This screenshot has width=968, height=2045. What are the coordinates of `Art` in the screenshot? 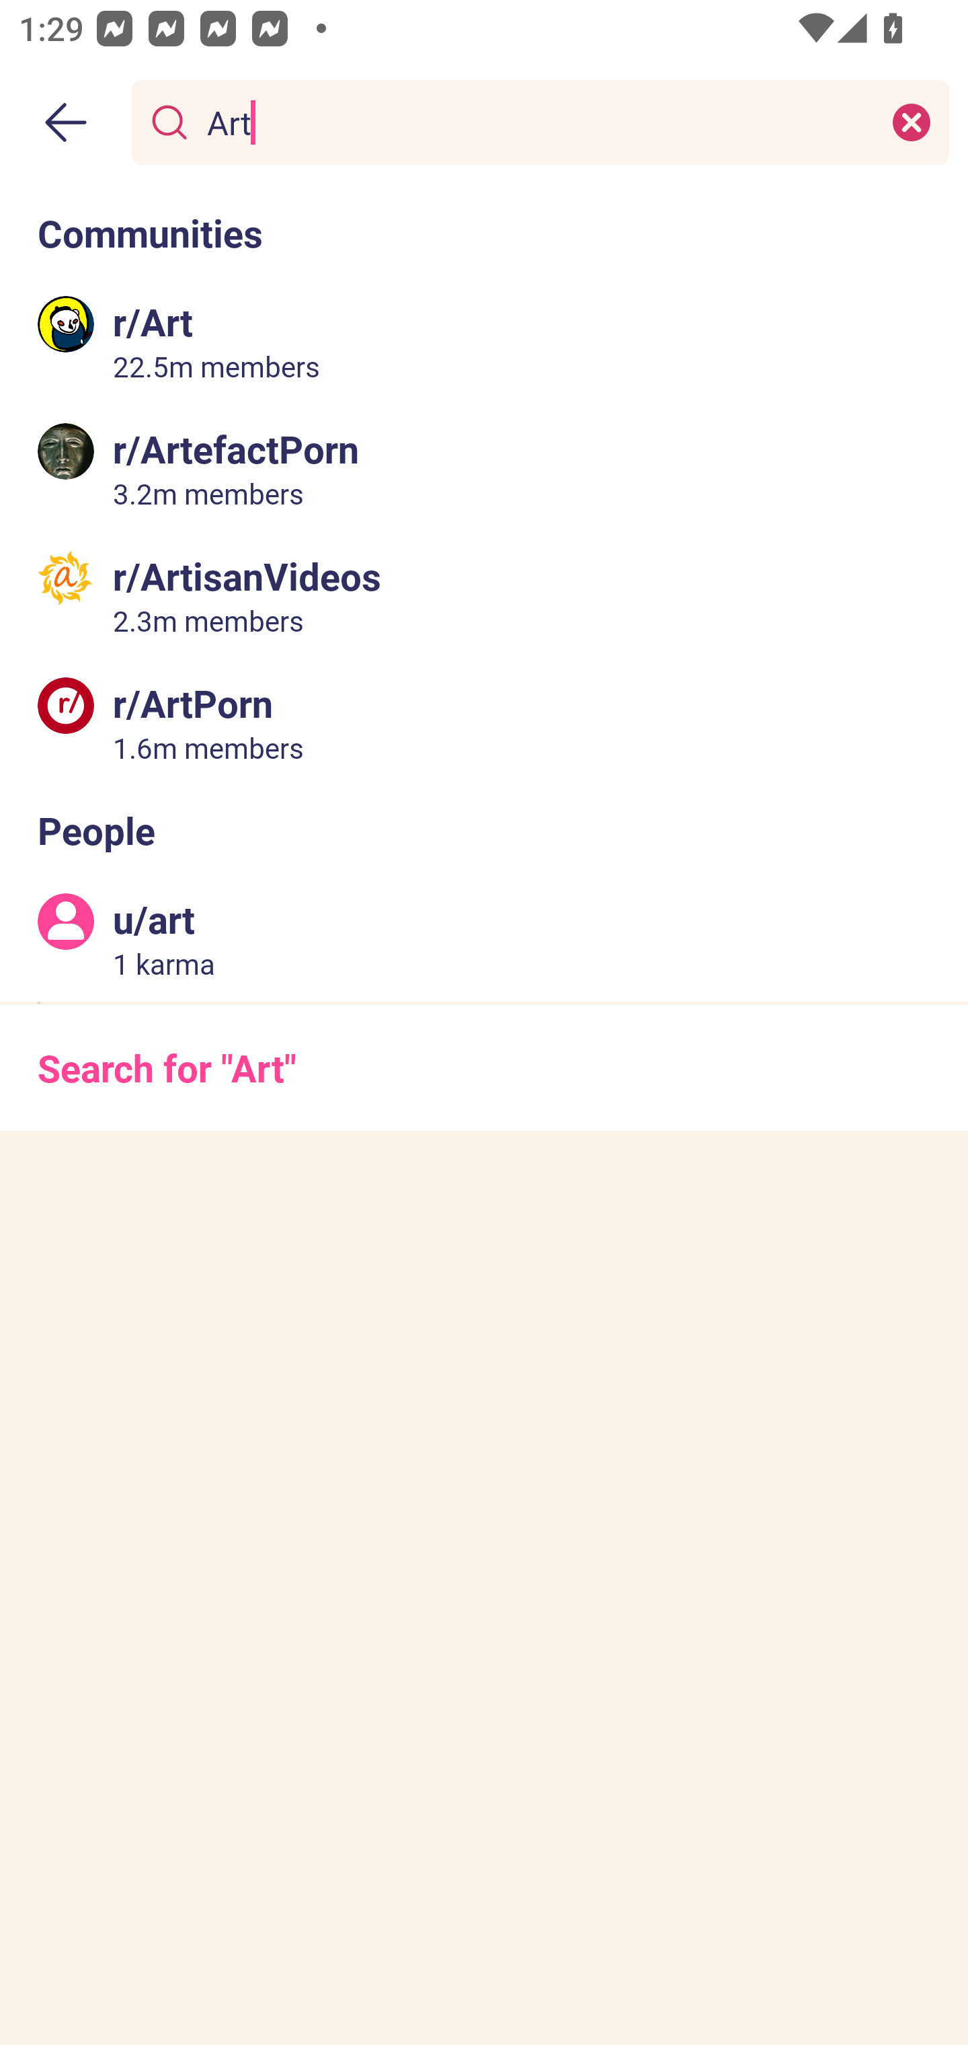 It's located at (535, 121).